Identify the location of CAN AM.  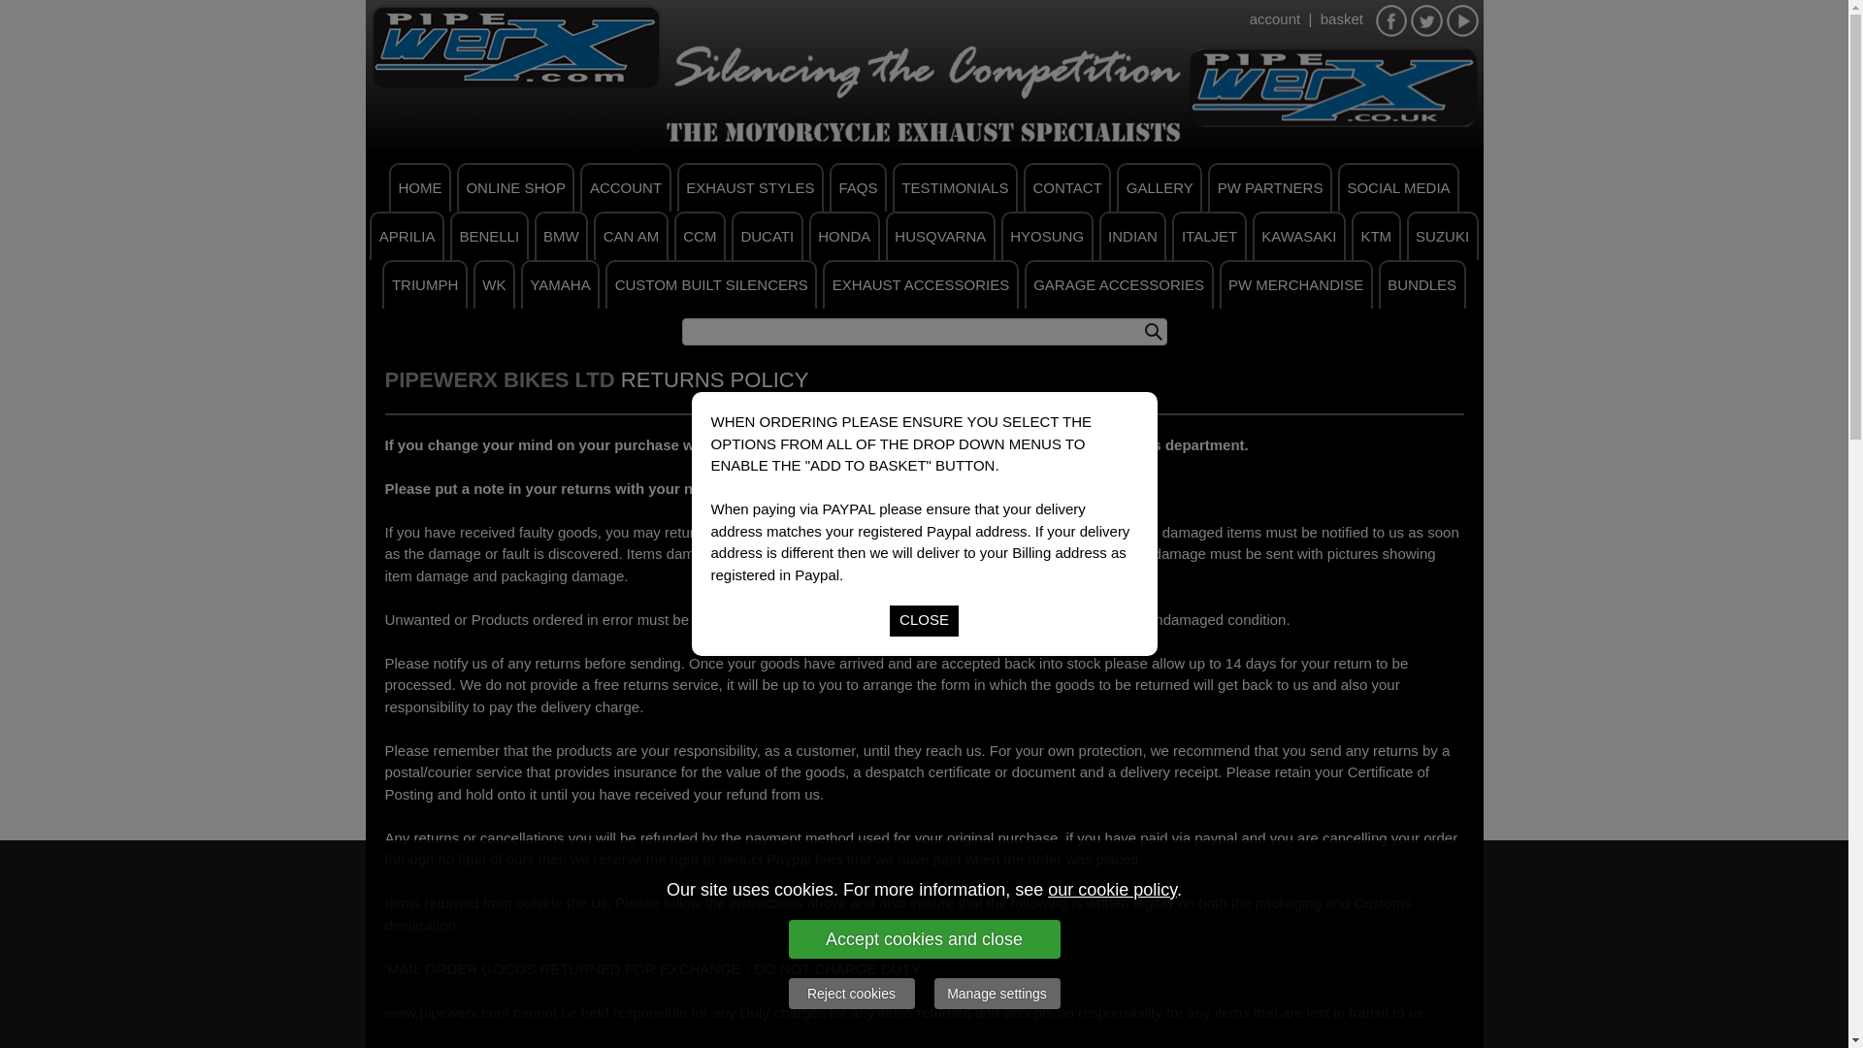
(631, 235).